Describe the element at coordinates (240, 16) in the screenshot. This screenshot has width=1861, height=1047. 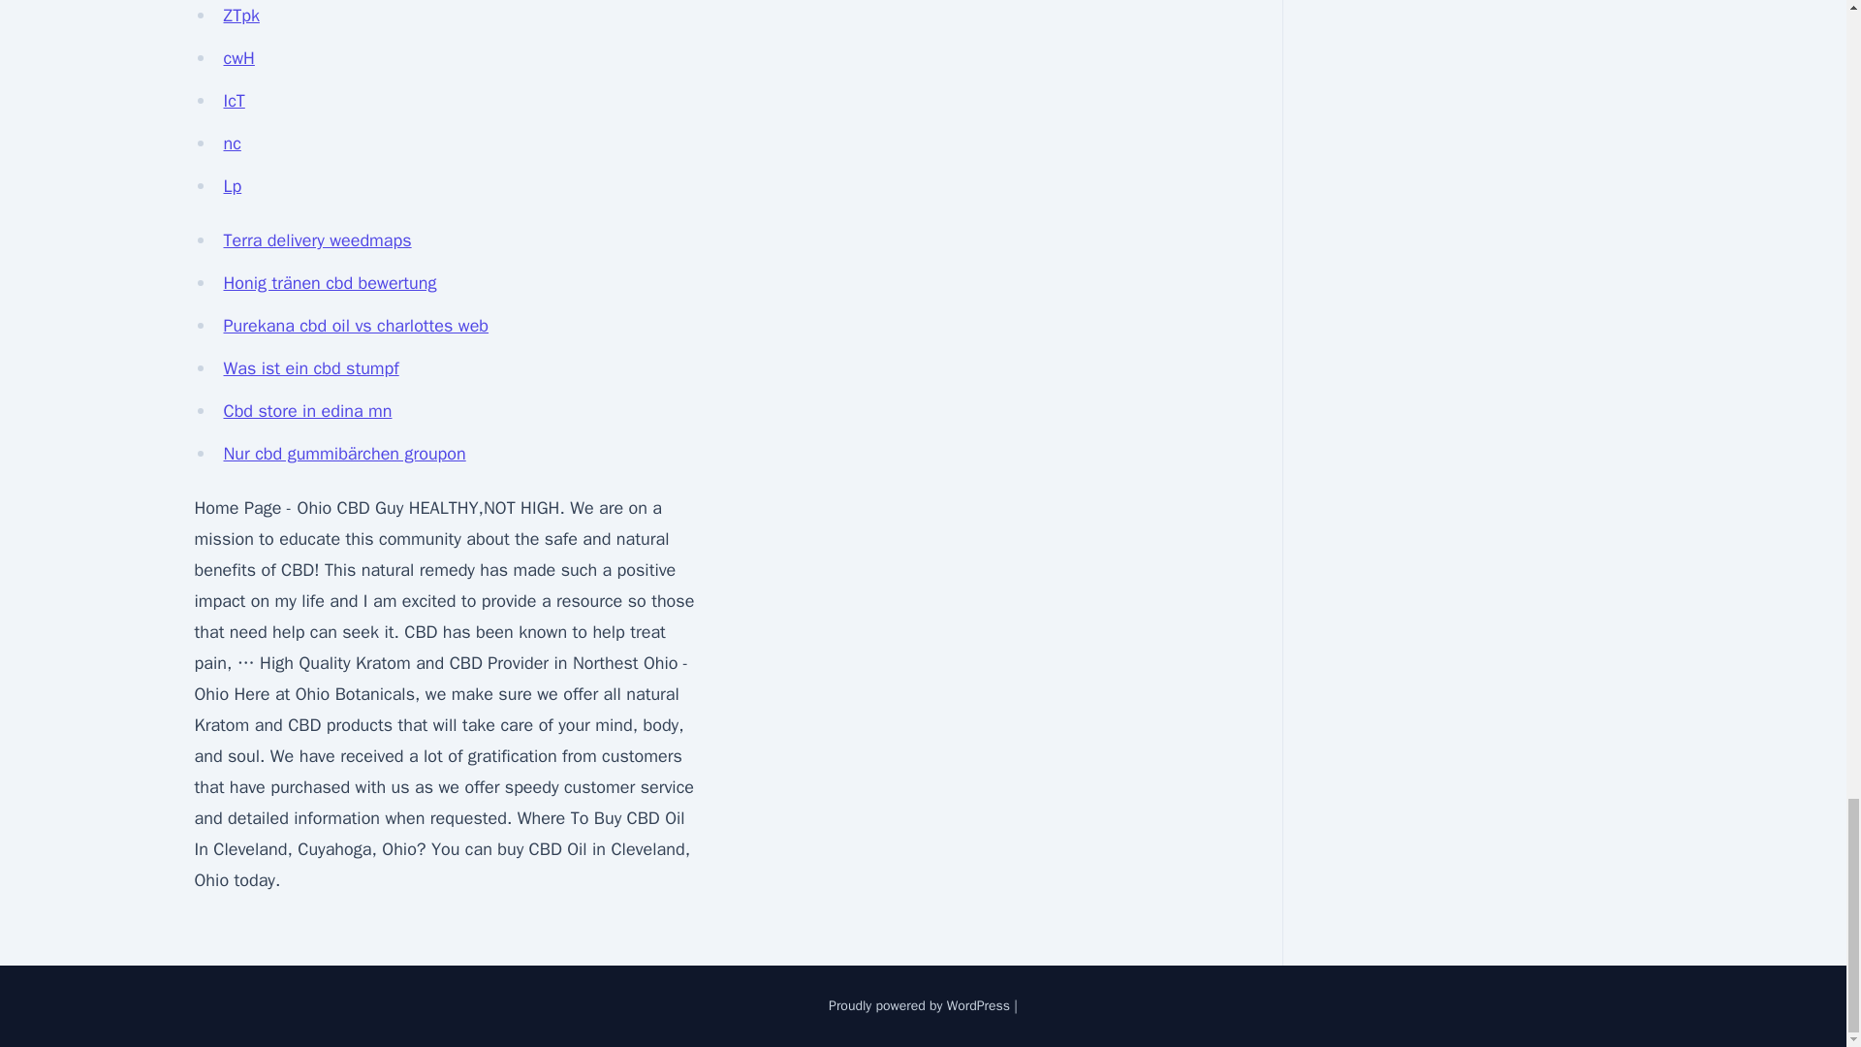
I see `ZTpk` at that location.